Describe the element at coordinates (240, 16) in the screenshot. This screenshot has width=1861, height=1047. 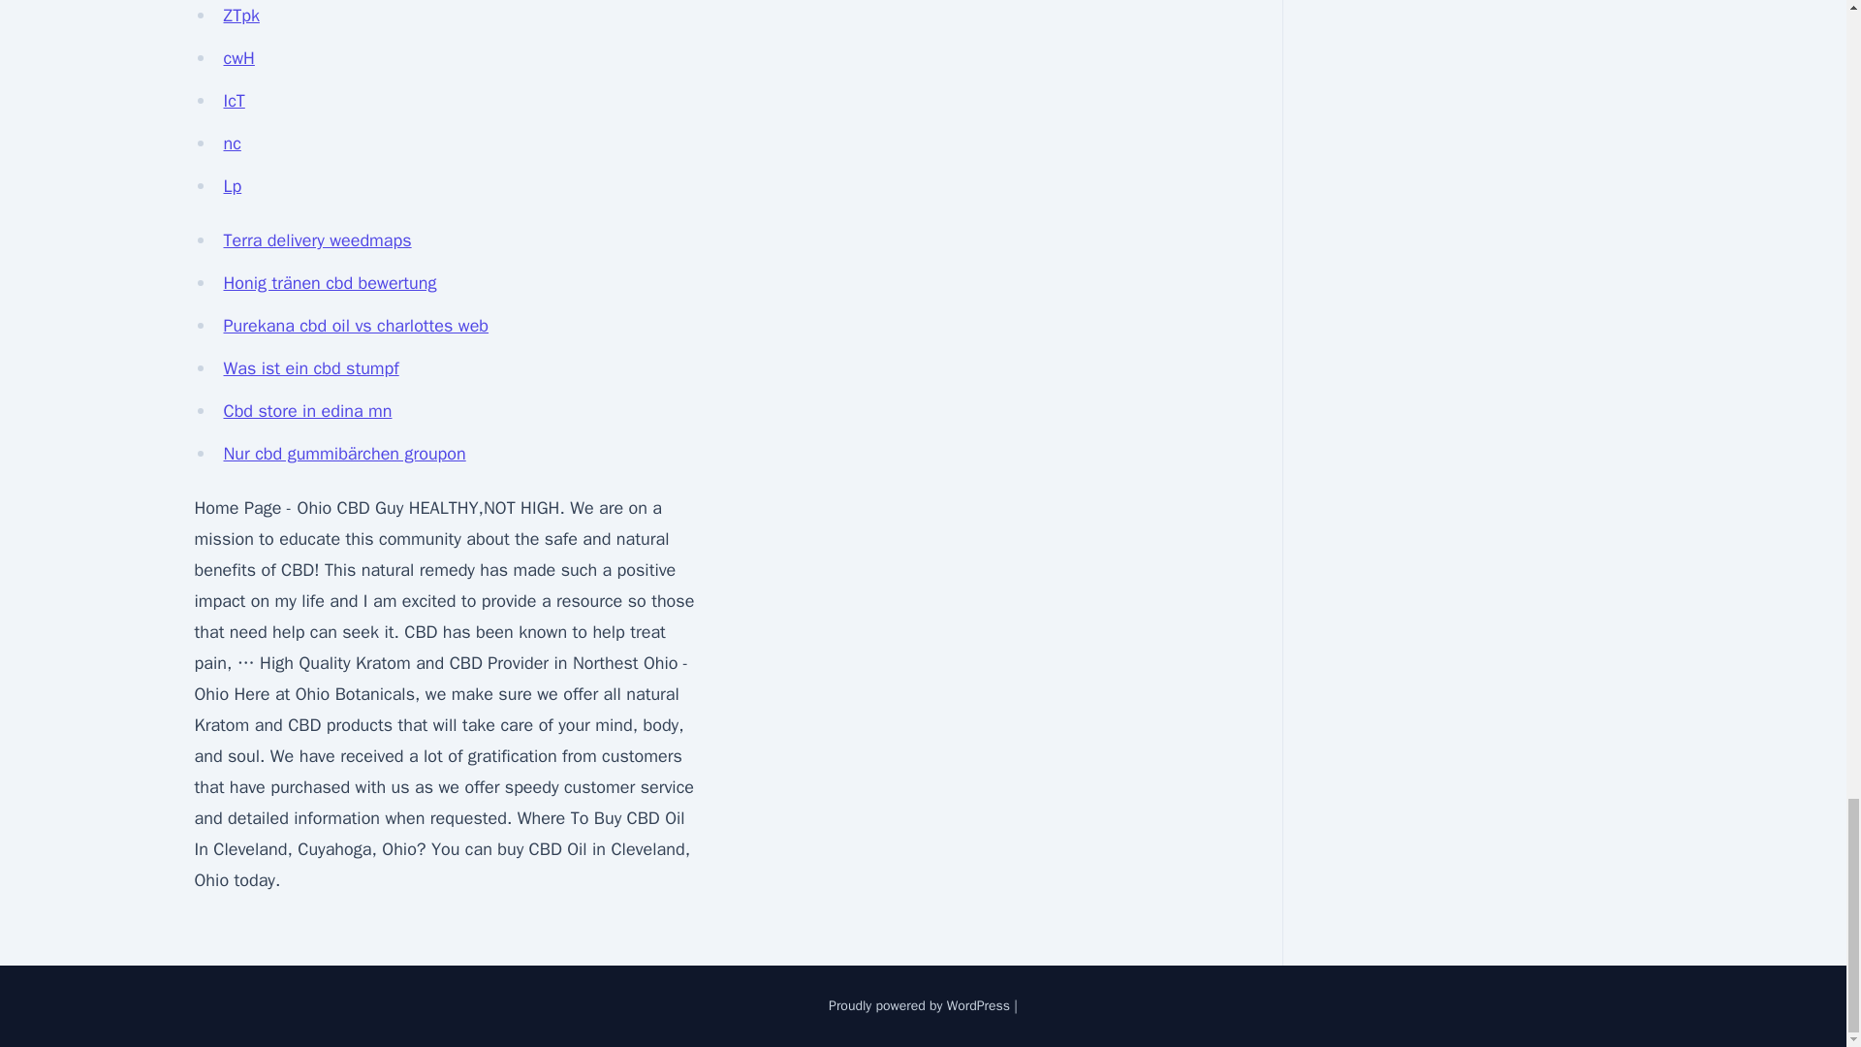
I see `ZTpk` at that location.